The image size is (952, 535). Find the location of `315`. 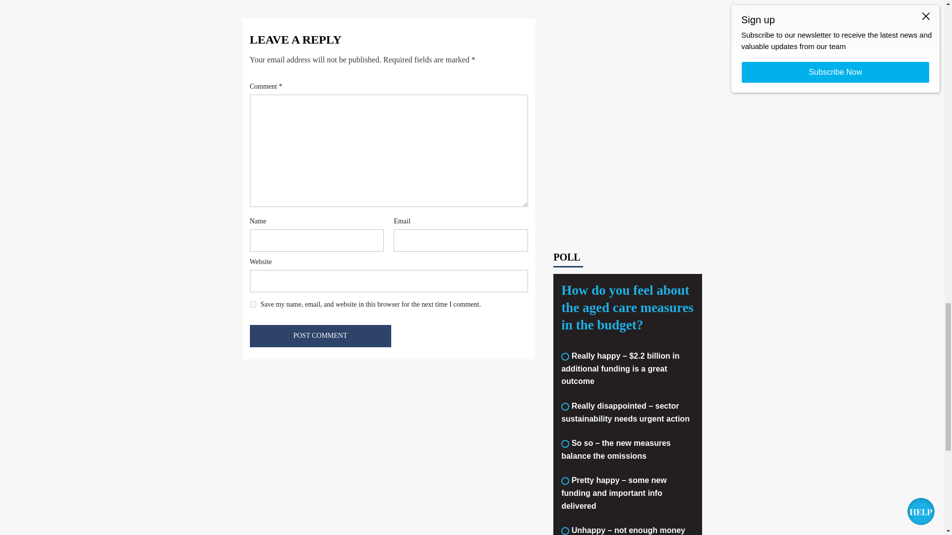

315 is located at coordinates (565, 531).